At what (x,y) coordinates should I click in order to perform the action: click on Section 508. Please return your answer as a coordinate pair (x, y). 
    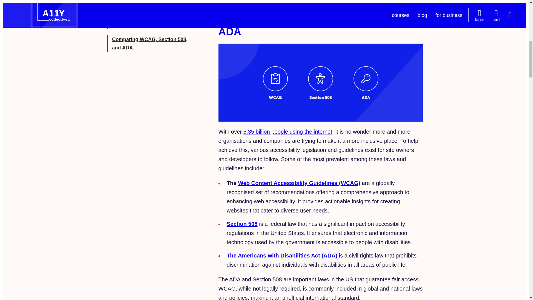
    Looking at the image, I should click on (242, 224).